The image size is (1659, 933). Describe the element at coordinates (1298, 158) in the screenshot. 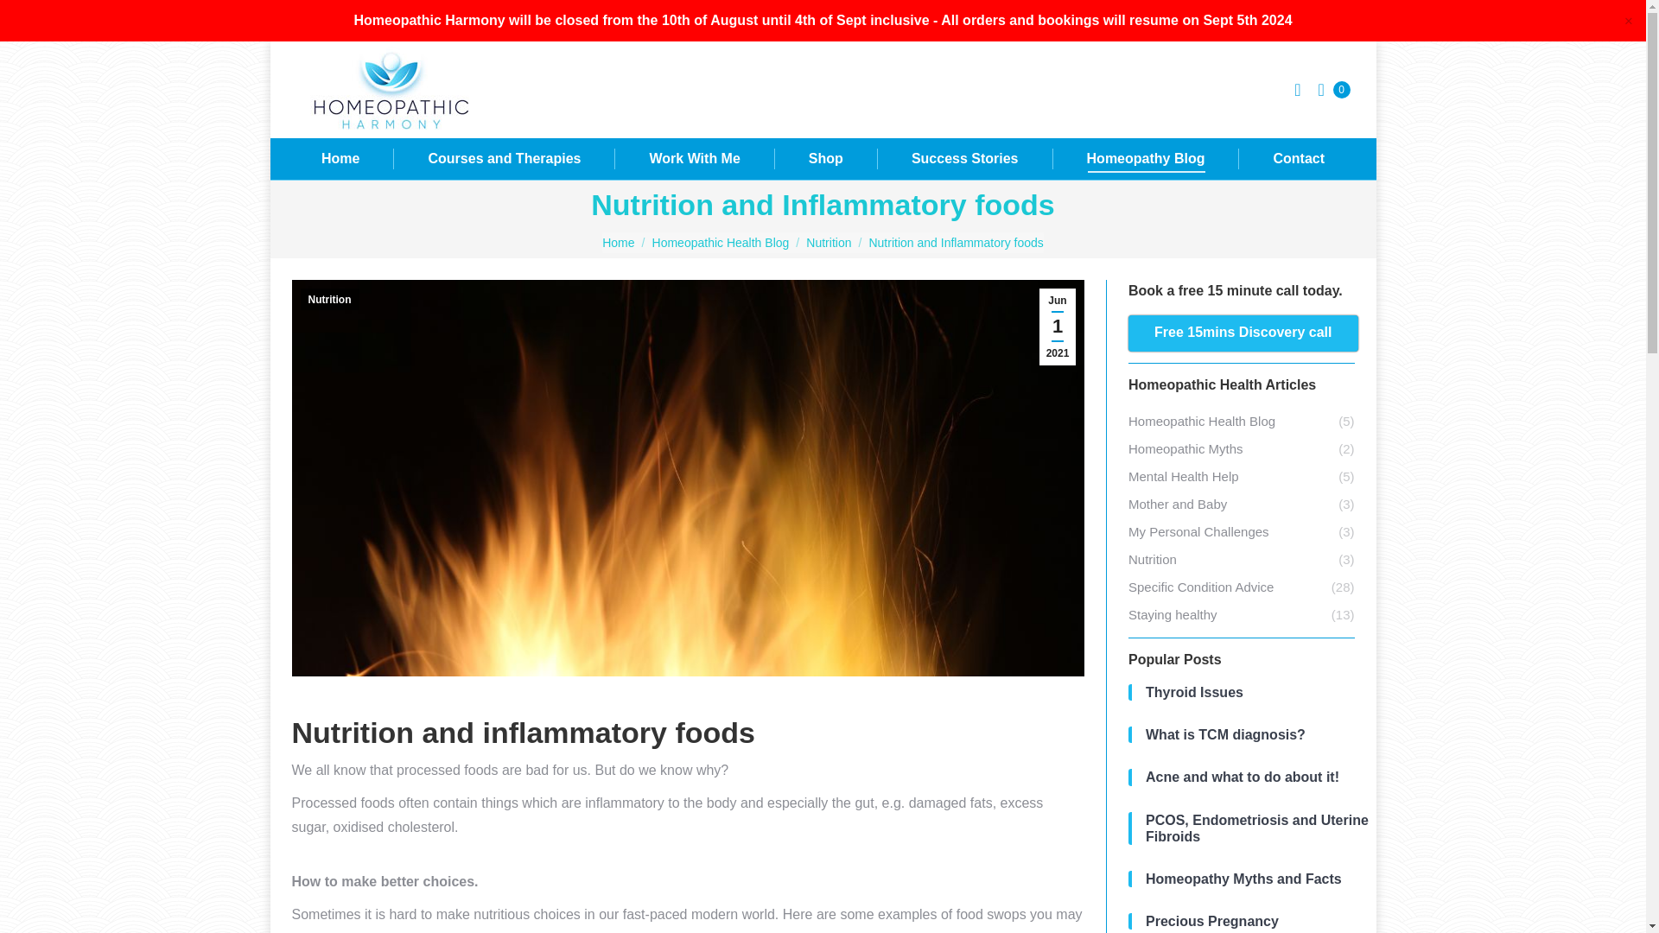

I see `Contact` at that location.